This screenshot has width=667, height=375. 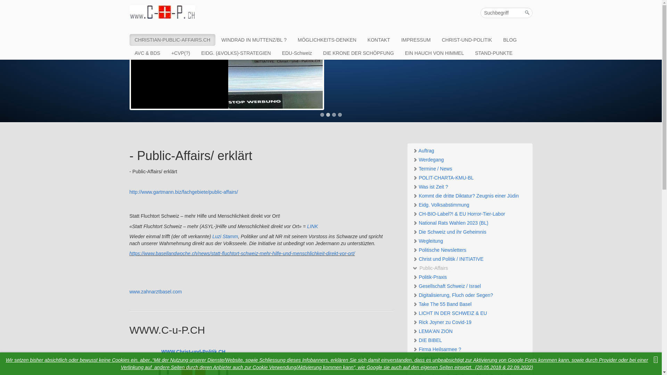 I want to click on LINK, so click(x=313, y=226).